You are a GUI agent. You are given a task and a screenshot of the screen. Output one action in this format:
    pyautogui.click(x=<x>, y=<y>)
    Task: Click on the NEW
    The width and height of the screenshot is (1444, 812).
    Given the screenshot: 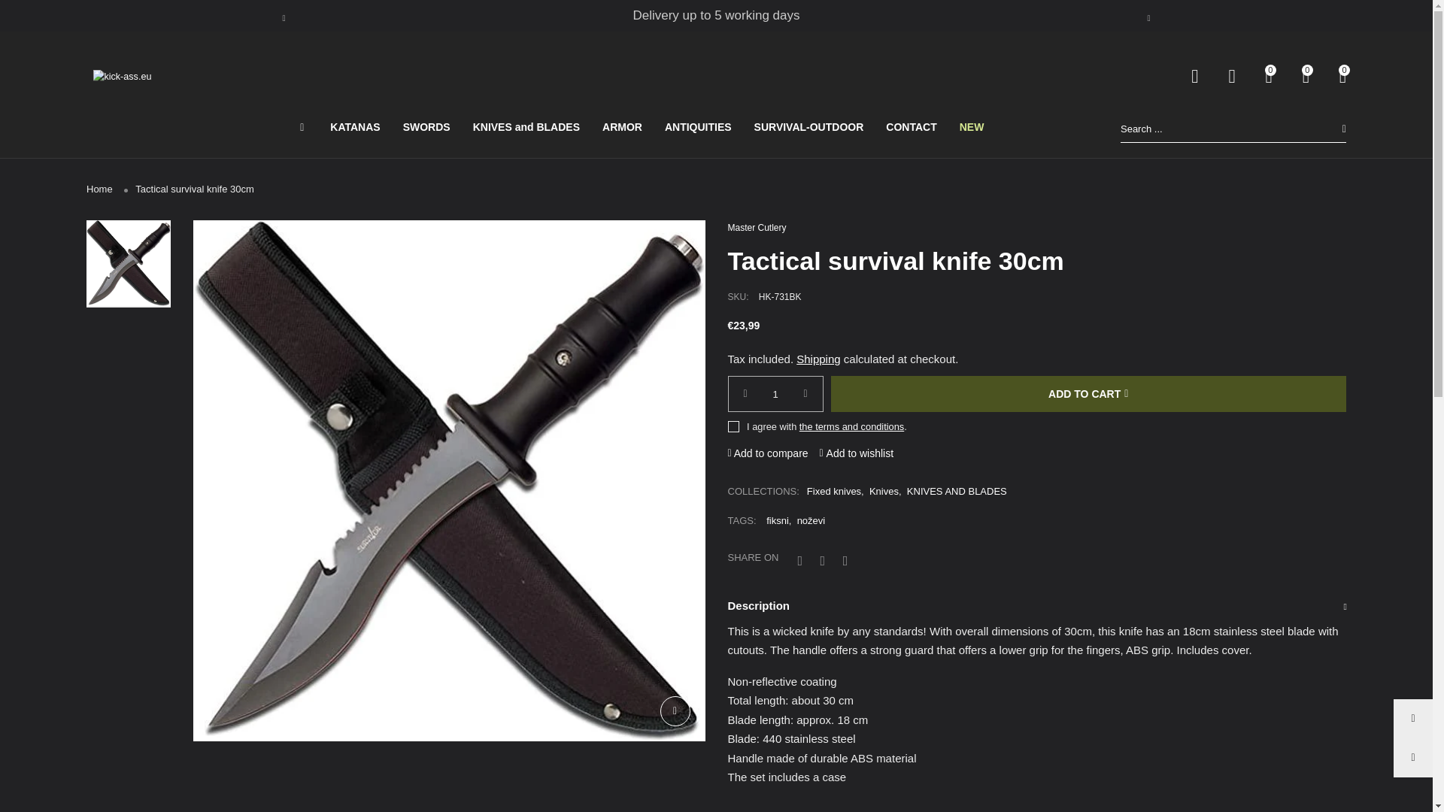 What is the action you would take?
    pyautogui.click(x=972, y=128)
    